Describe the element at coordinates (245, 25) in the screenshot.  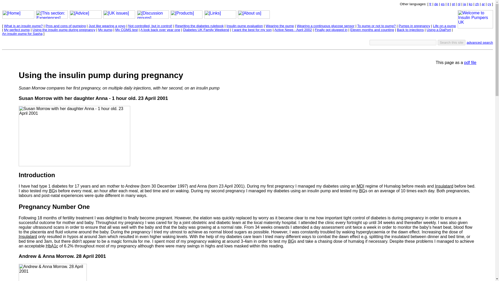
I see `Insulin pump evaluation` at that location.